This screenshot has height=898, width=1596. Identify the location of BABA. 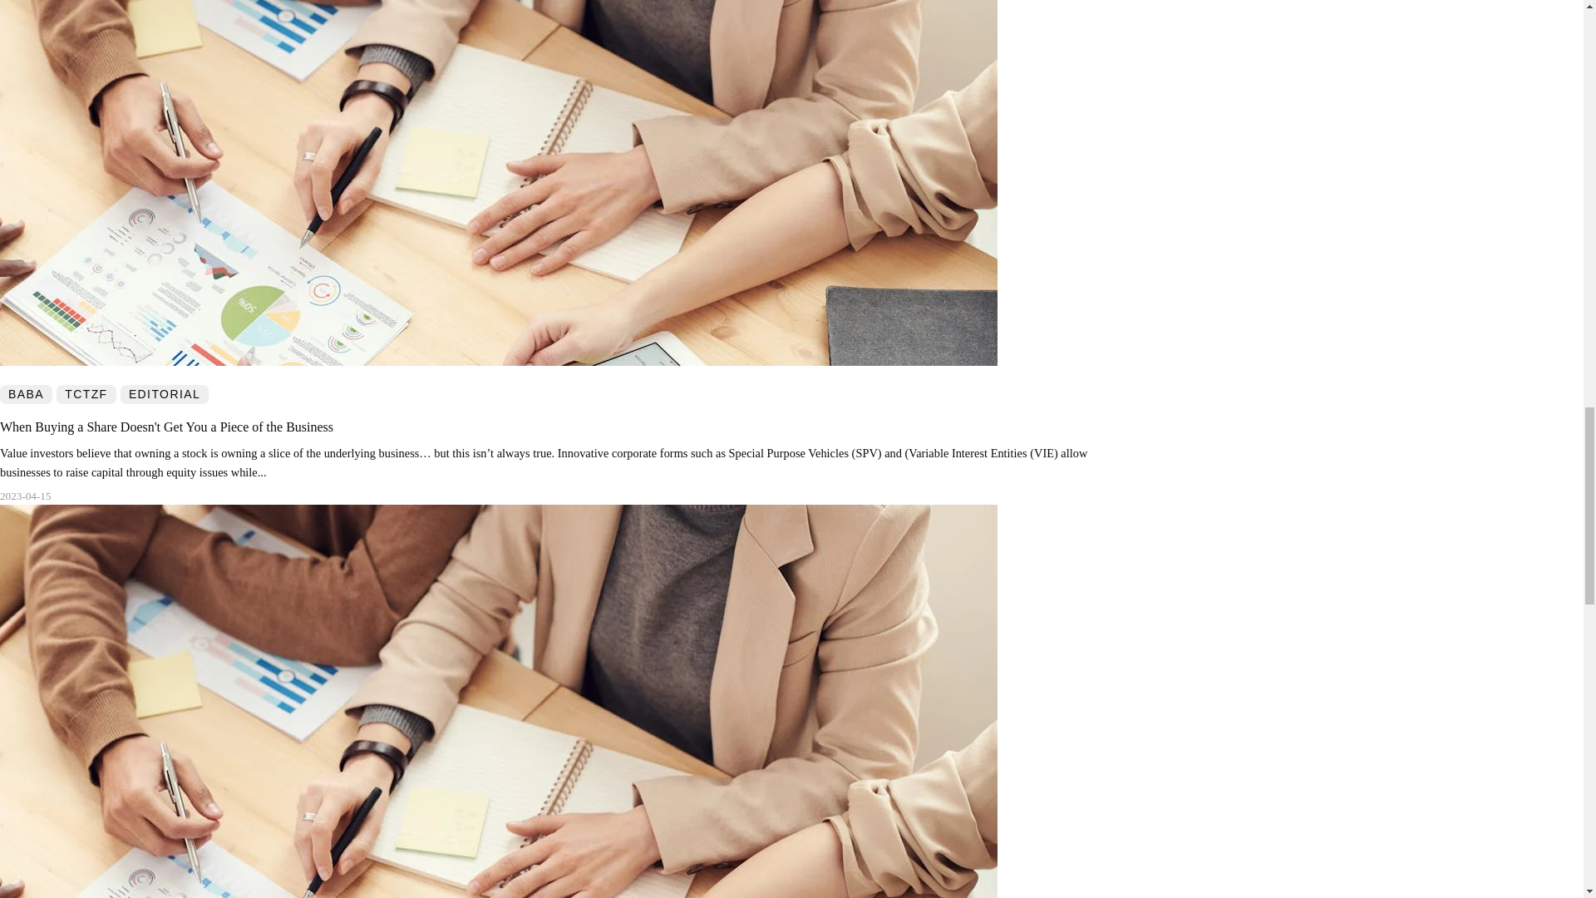
(26, 393).